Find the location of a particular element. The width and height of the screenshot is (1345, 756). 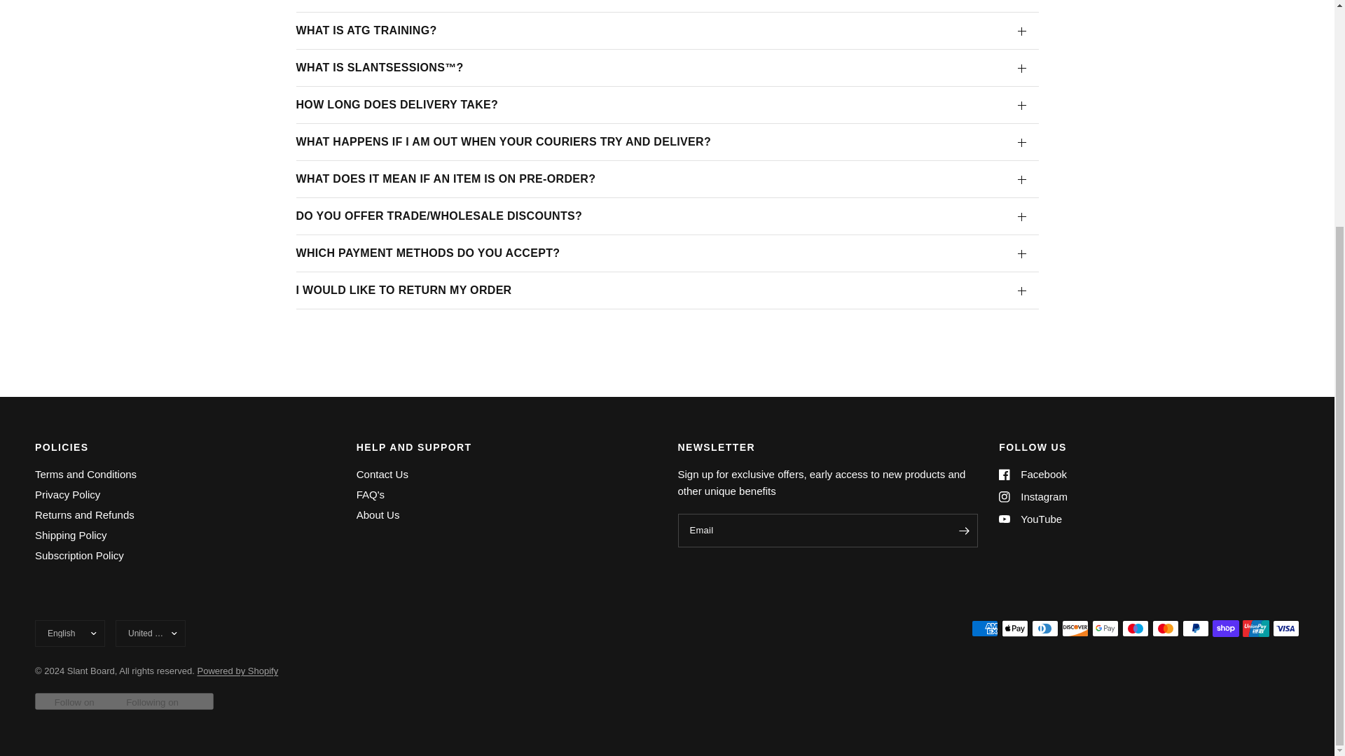

POLICIES is located at coordinates (185, 447).